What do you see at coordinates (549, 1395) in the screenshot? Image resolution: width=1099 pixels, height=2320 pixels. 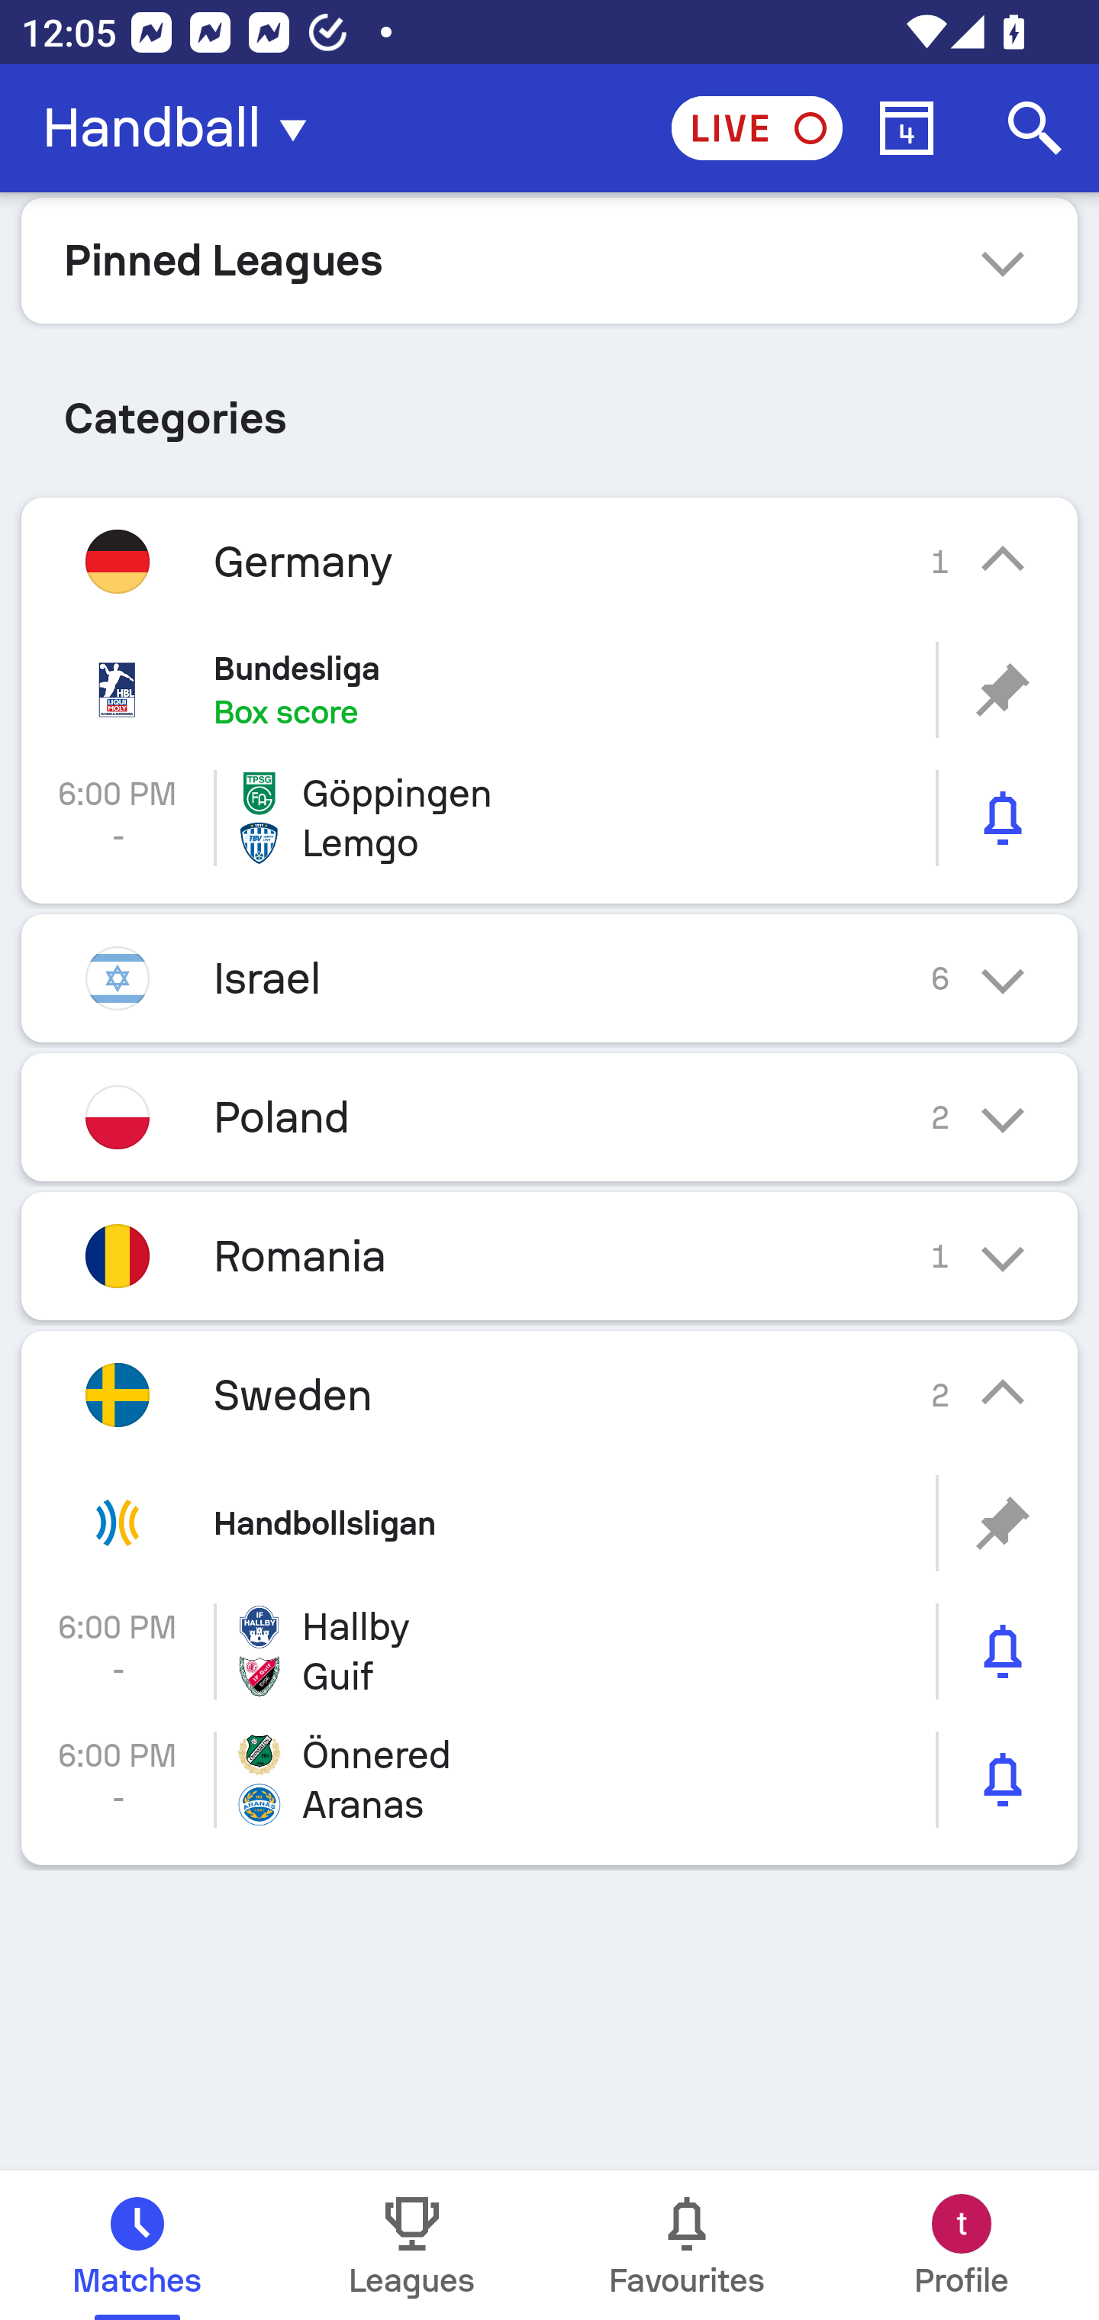 I see `Sweden 2` at bounding box center [549, 1395].